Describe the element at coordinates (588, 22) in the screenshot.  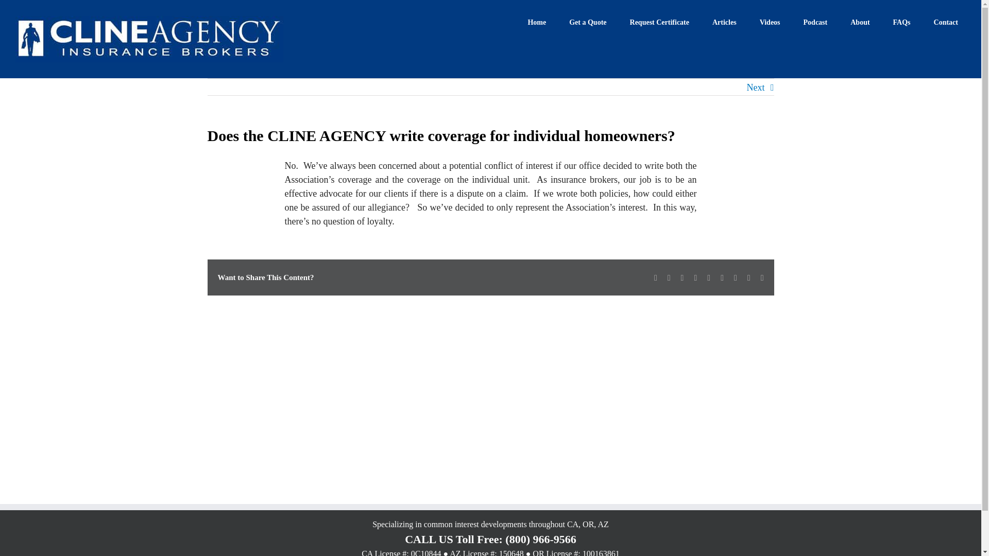
I see `Get a Quote` at that location.